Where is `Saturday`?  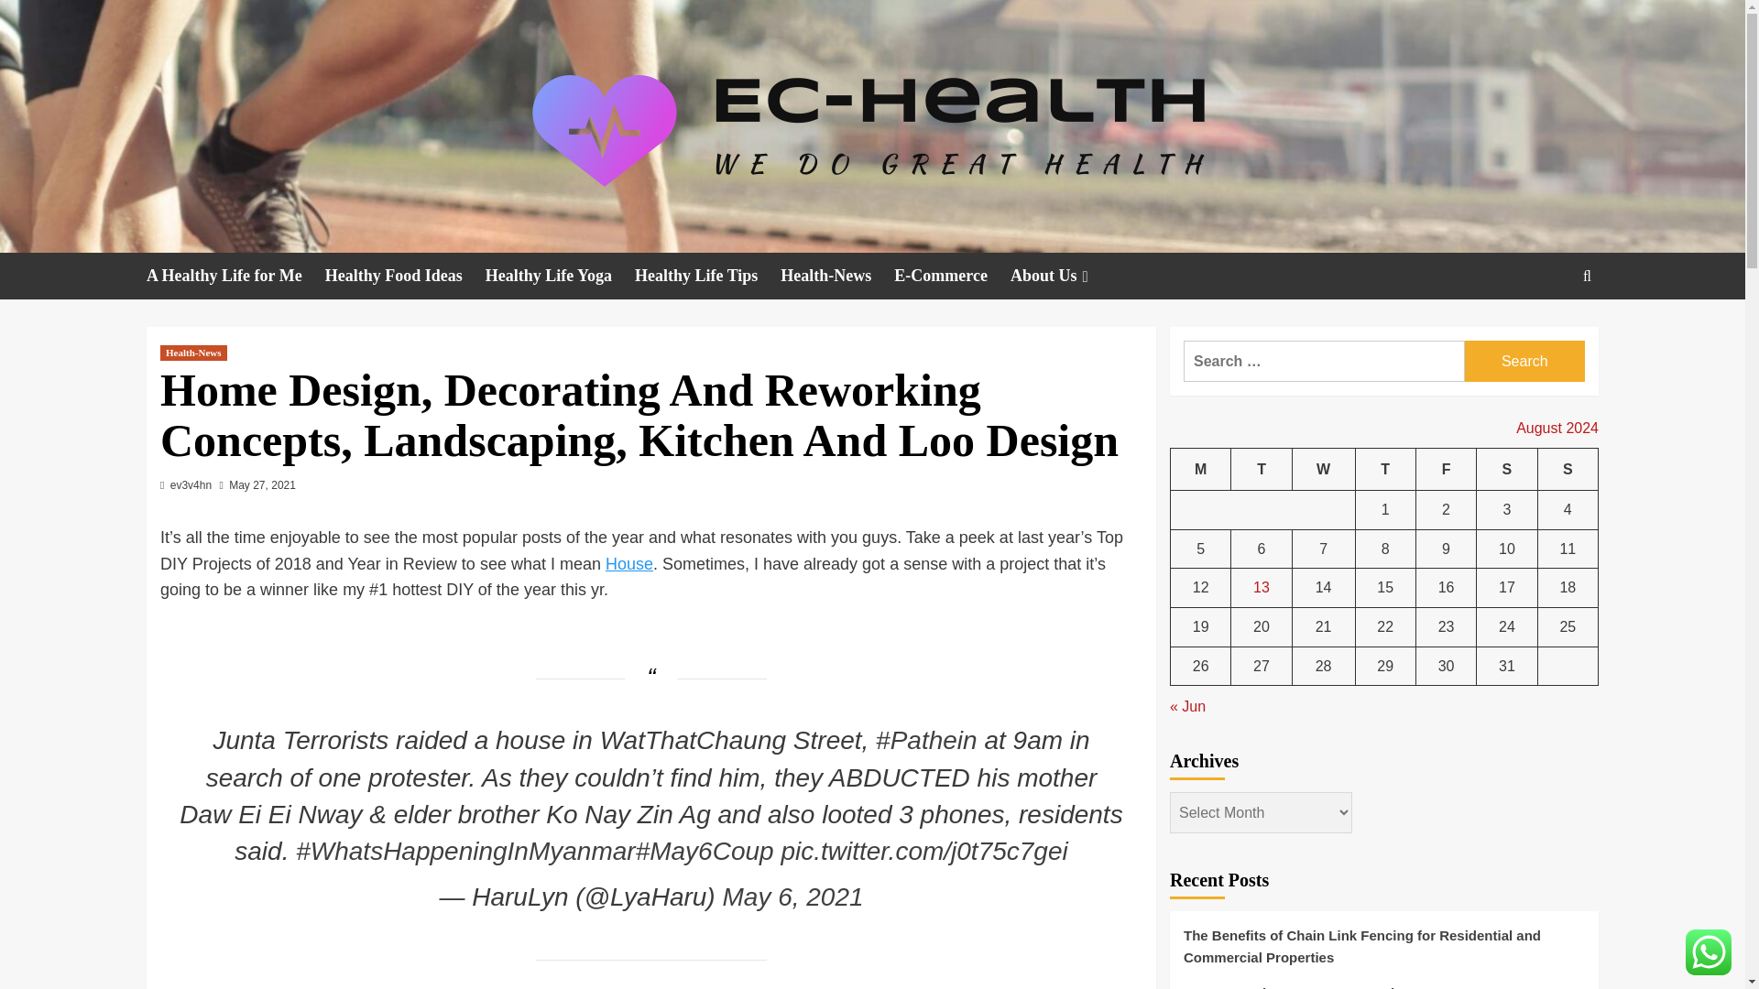 Saturday is located at coordinates (1507, 469).